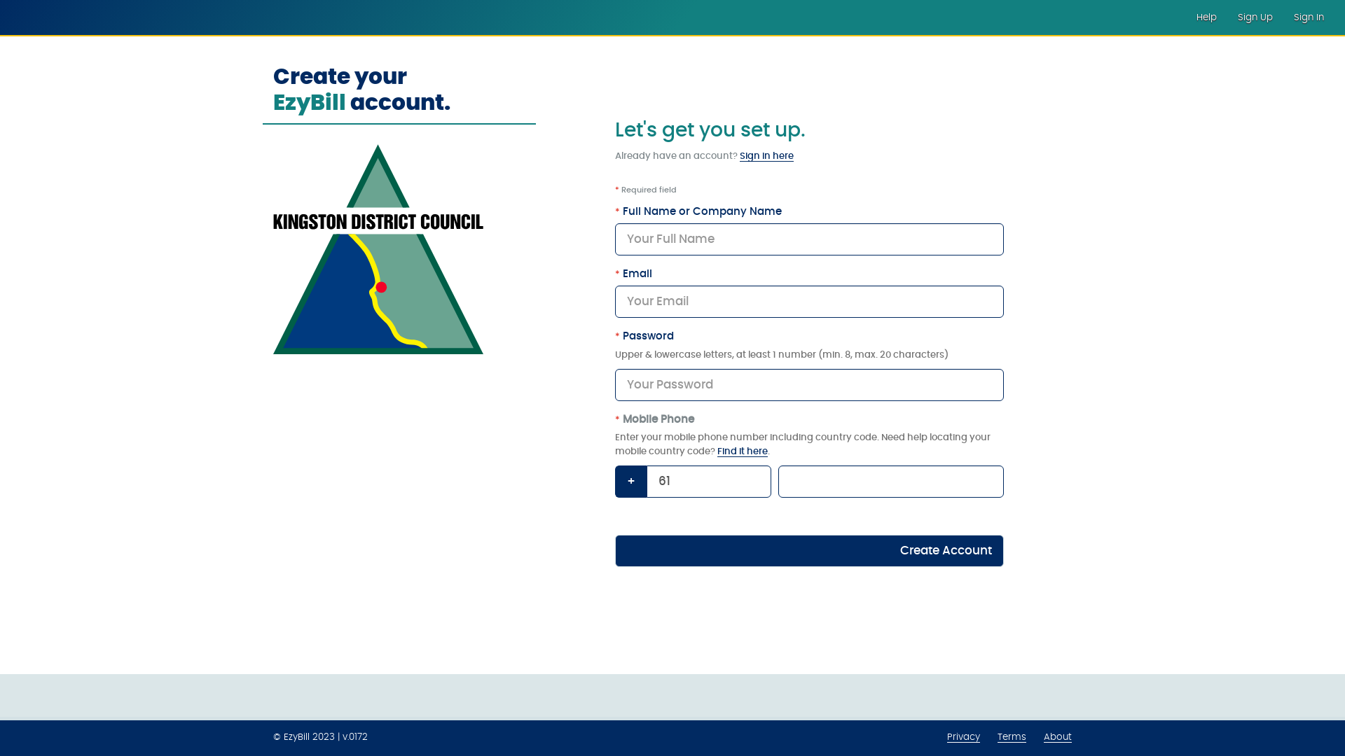 The width and height of the screenshot is (1345, 756). Describe the element at coordinates (964, 738) in the screenshot. I see `Privacy` at that location.